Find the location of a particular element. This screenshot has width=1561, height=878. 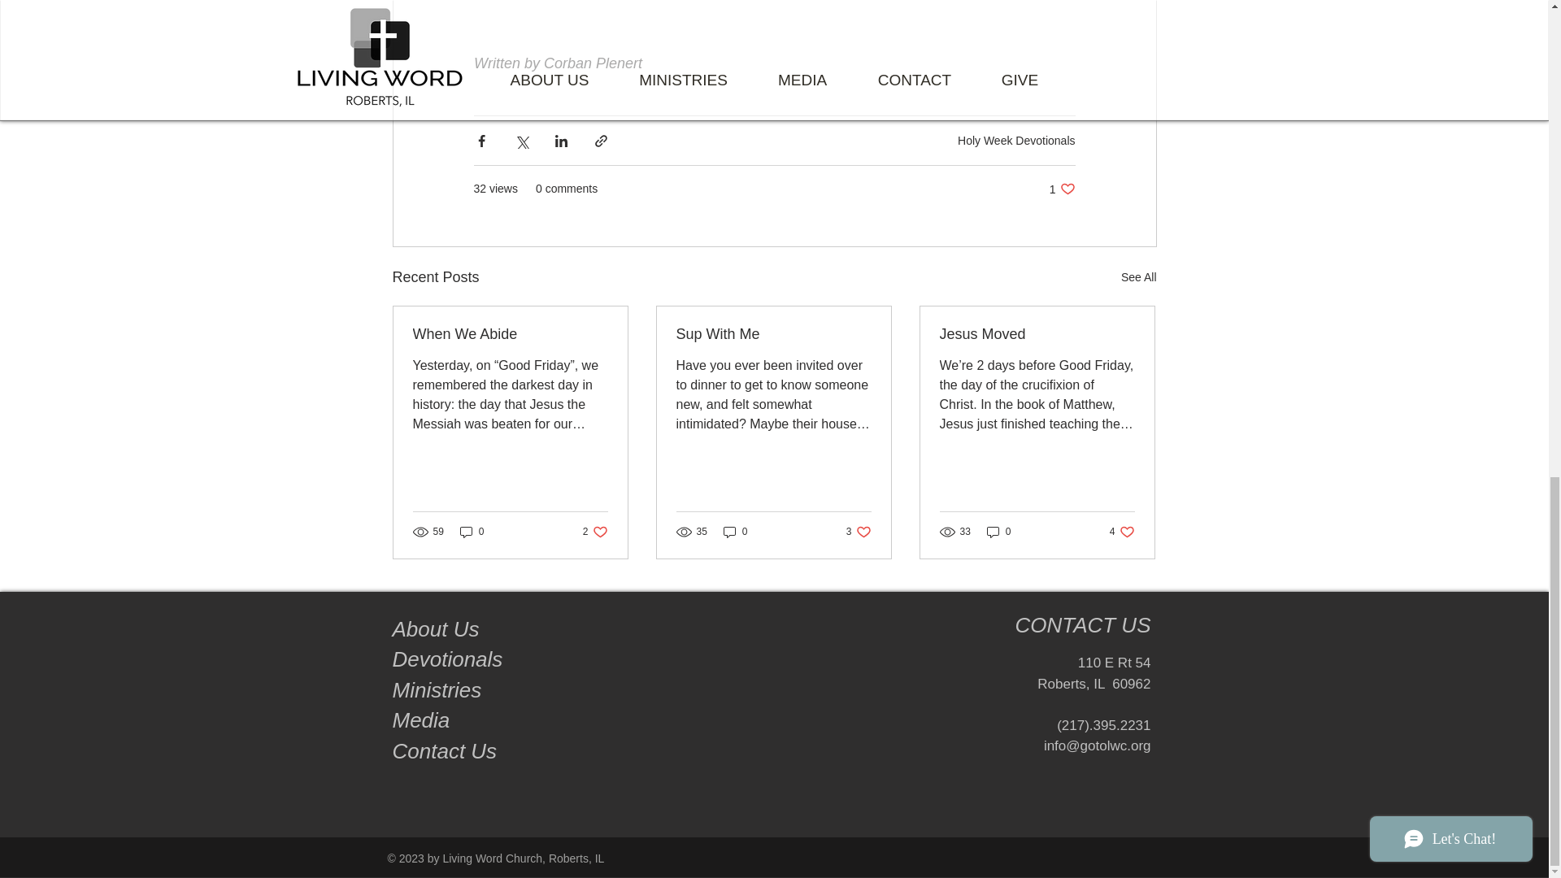

About Us is located at coordinates (998, 531).